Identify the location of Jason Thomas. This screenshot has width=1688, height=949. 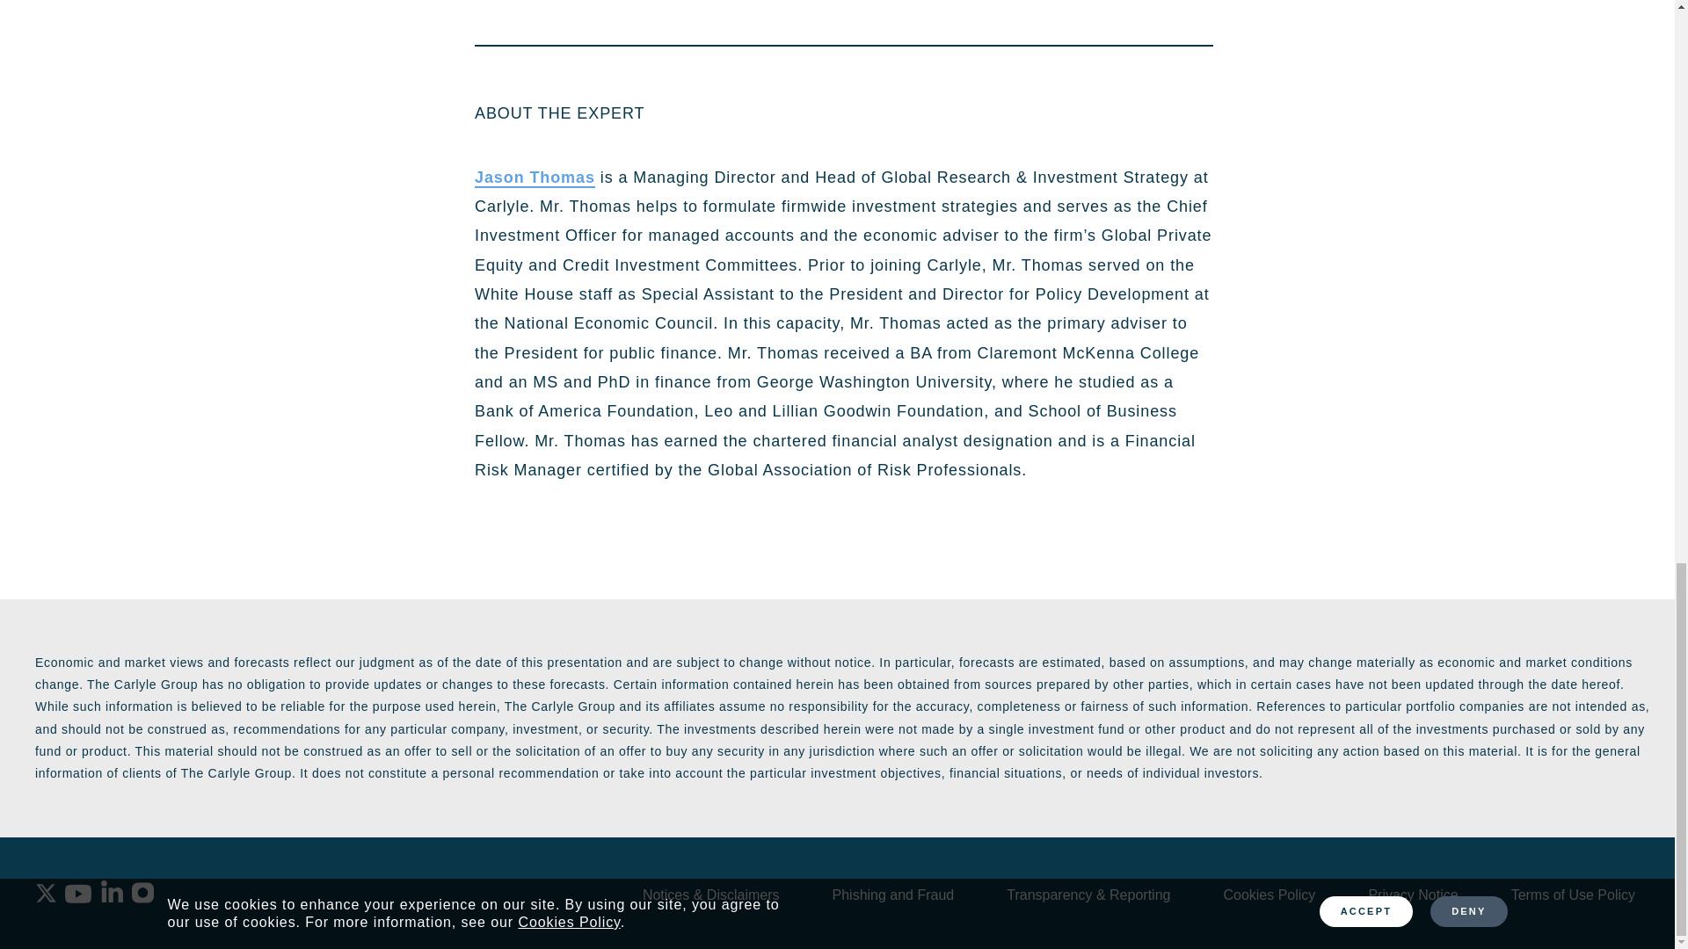
(535, 177).